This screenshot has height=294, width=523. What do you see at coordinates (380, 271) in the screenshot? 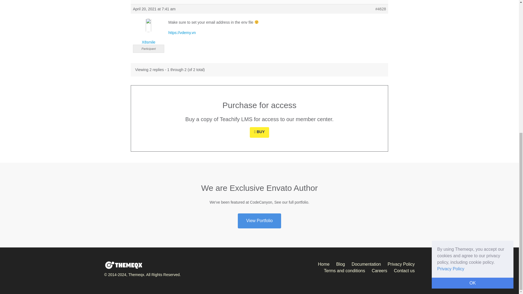
I see `Careers` at bounding box center [380, 271].